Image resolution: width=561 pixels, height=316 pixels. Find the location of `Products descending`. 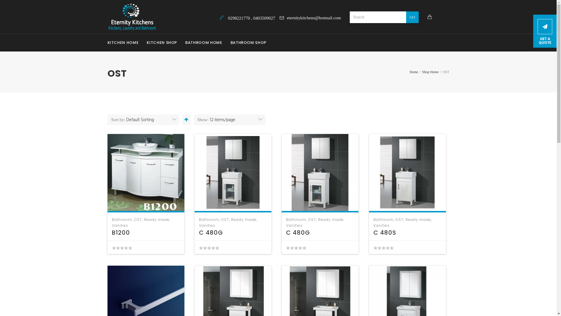

Products descending is located at coordinates (186, 120).